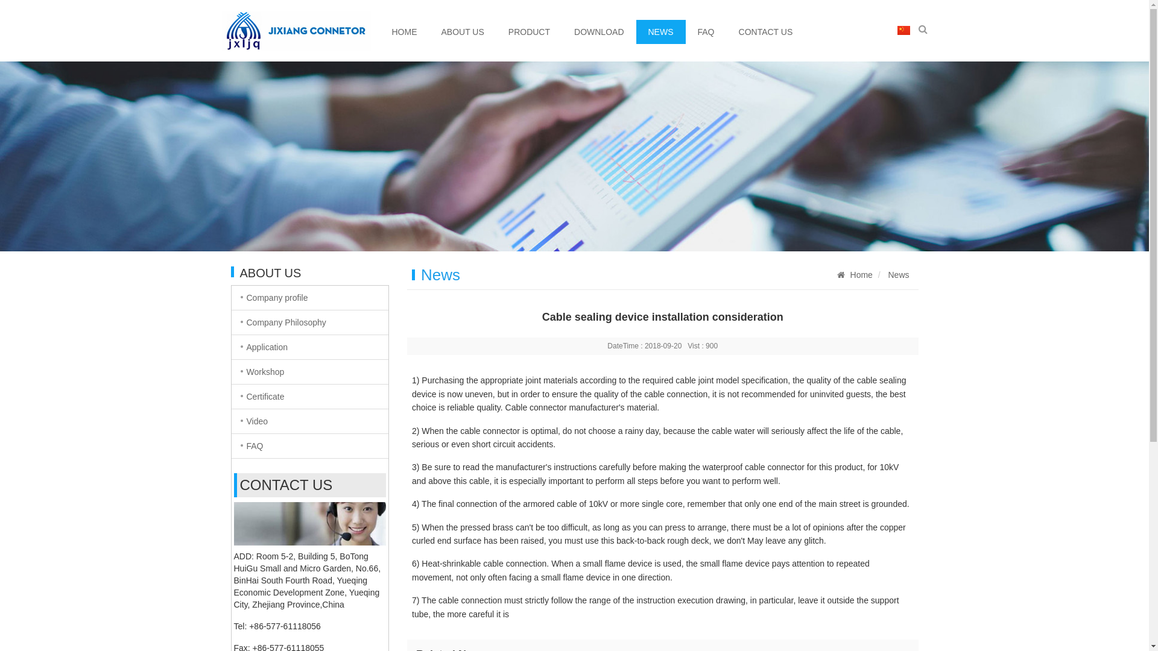  I want to click on NEWS, so click(660, 32).